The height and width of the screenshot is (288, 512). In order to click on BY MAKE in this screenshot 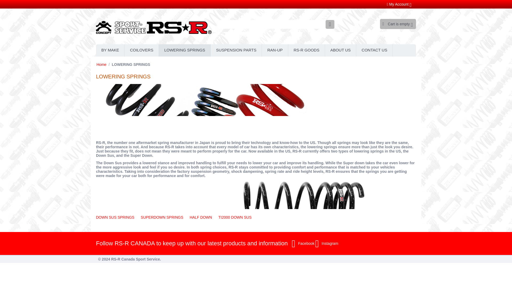, I will do `click(110, 50)`.